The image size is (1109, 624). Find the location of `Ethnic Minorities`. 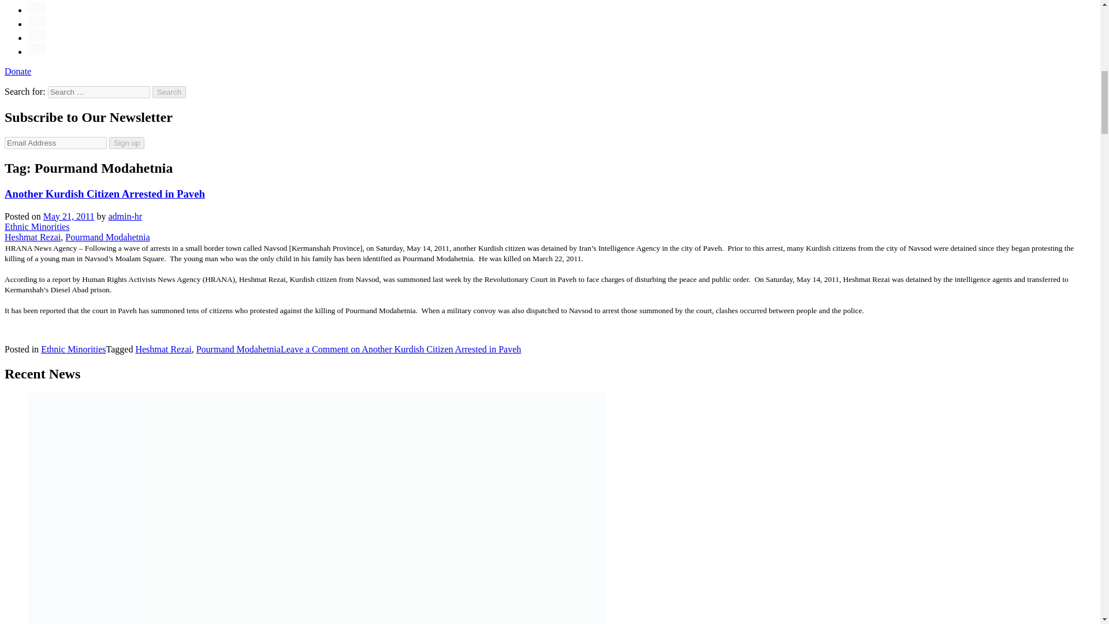

Ethnic Minorities is located at coordinates (73, 349).